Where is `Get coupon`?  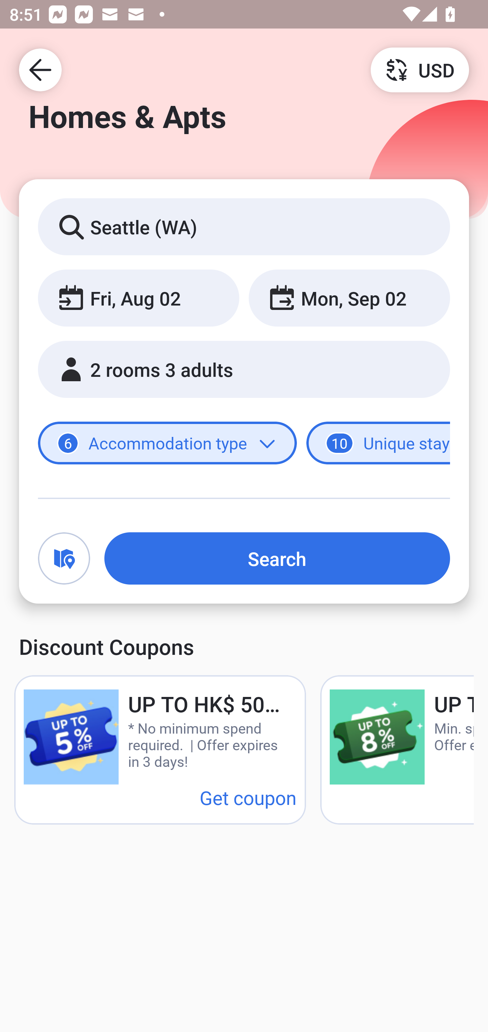
Get coupon is located at coordinates (248, 797).